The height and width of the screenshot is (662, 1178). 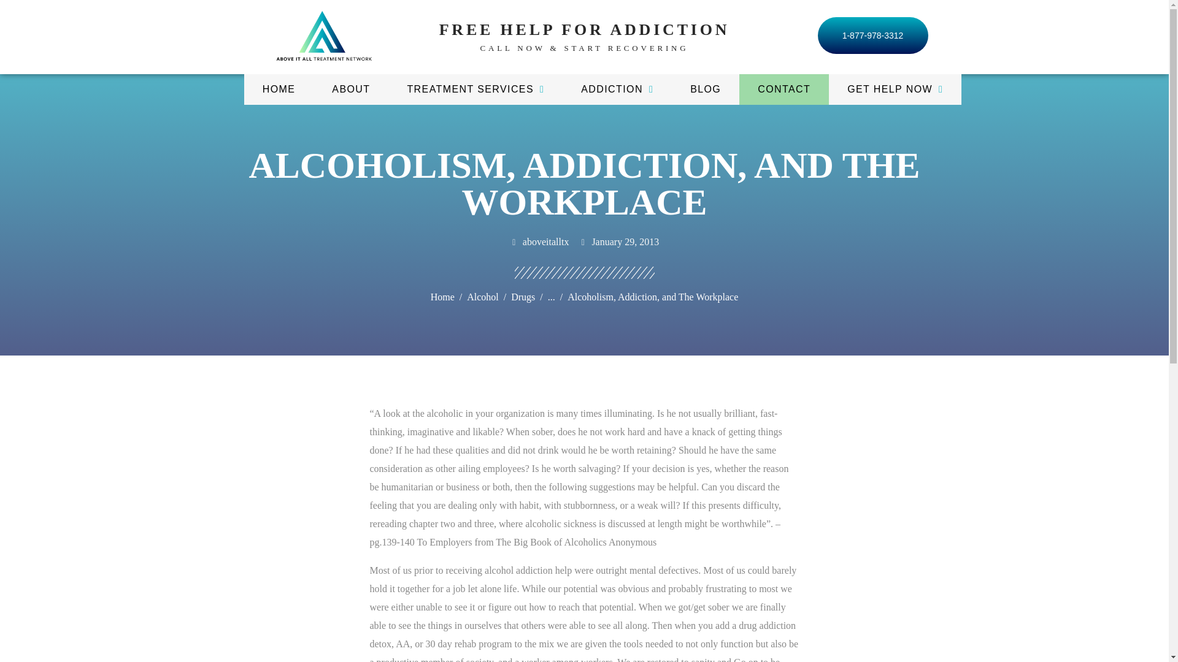 What do you see at coordinates (482, 297) in the screenshot?
I see `Alcohol` at bounding box center [482, 297].